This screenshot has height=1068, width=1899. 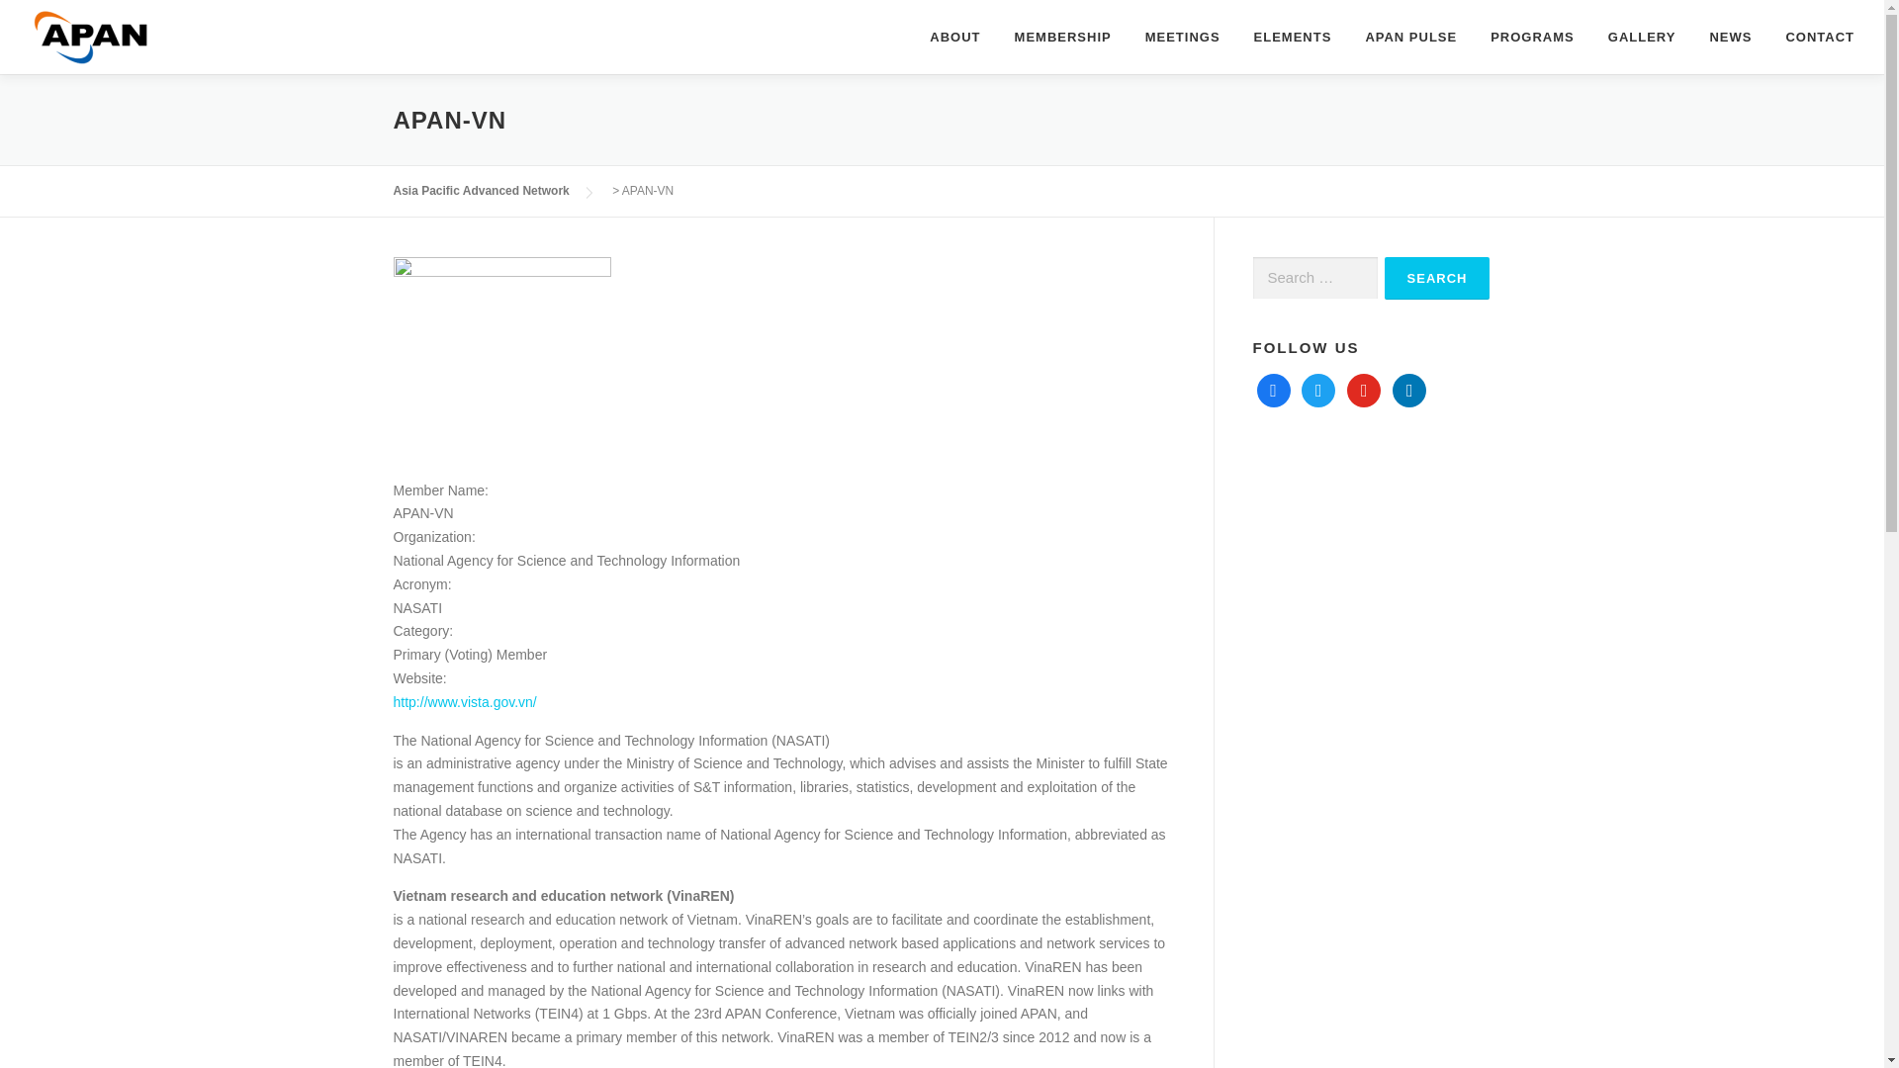 What do you see at coordinates (1317, 388) in the screenshot?
I see `Twitter` at bounding box center [1317, 388].